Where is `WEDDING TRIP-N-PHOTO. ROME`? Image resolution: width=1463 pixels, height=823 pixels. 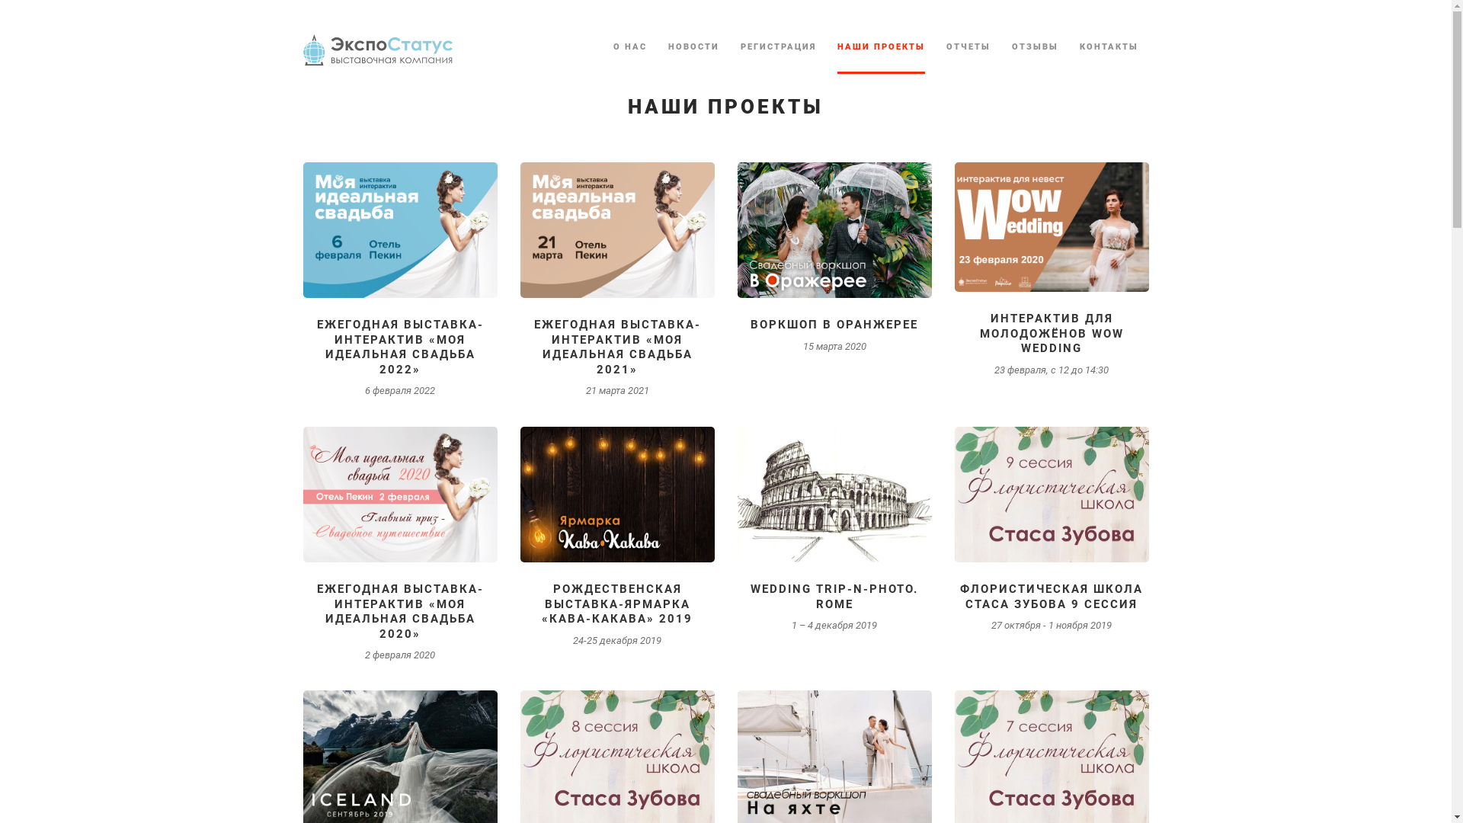 WEDDING TRIP-N-PHOTO. ROME is located at coordinates (834, 597).